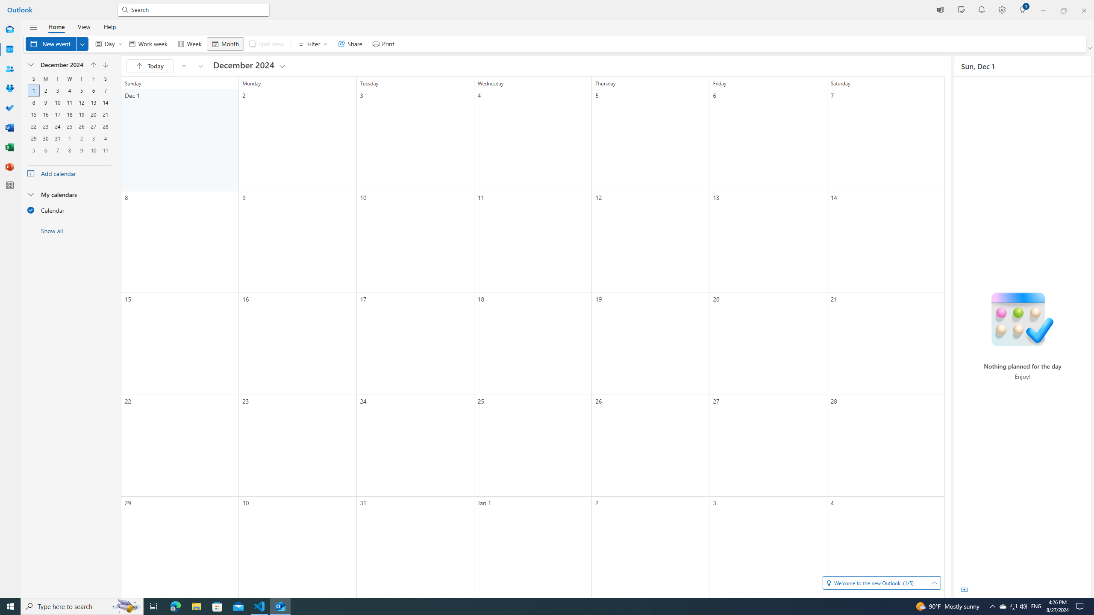 The width and height of the screenshot is (1094, 615). Describe the element at coordinates (184, 66) in the screenshot. I see `Go to previous month November 2024` at that location.